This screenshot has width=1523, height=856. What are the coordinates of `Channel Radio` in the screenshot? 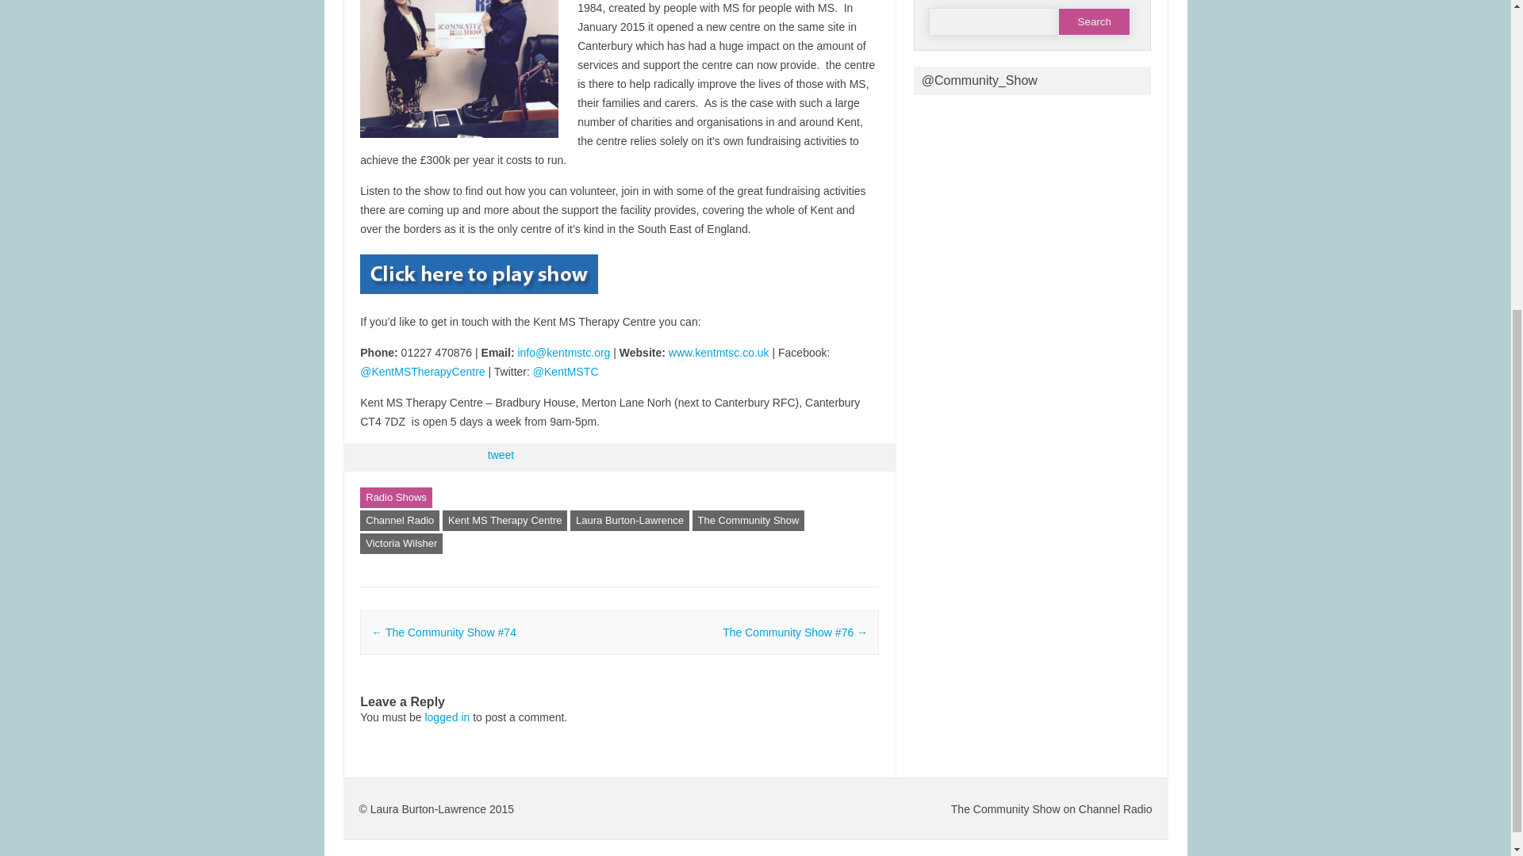 It's located at (400, 520).